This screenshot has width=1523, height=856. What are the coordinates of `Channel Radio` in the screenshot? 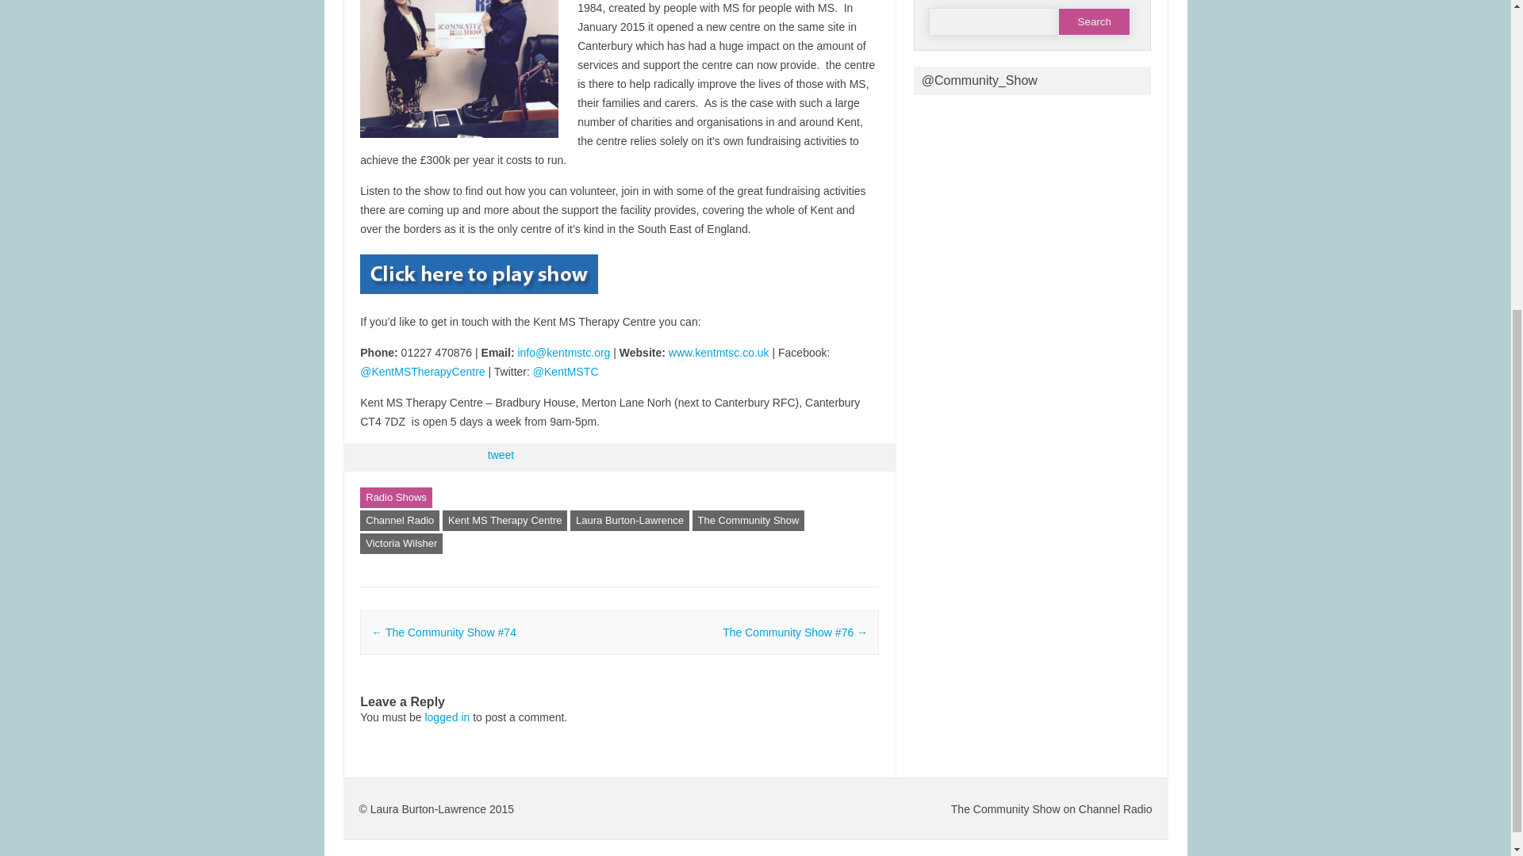 It's located at (400, 520).